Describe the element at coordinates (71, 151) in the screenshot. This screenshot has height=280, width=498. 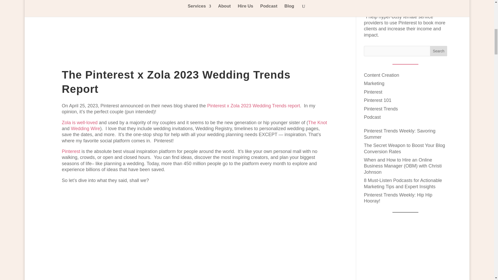
I see `Pinterest` at that location.